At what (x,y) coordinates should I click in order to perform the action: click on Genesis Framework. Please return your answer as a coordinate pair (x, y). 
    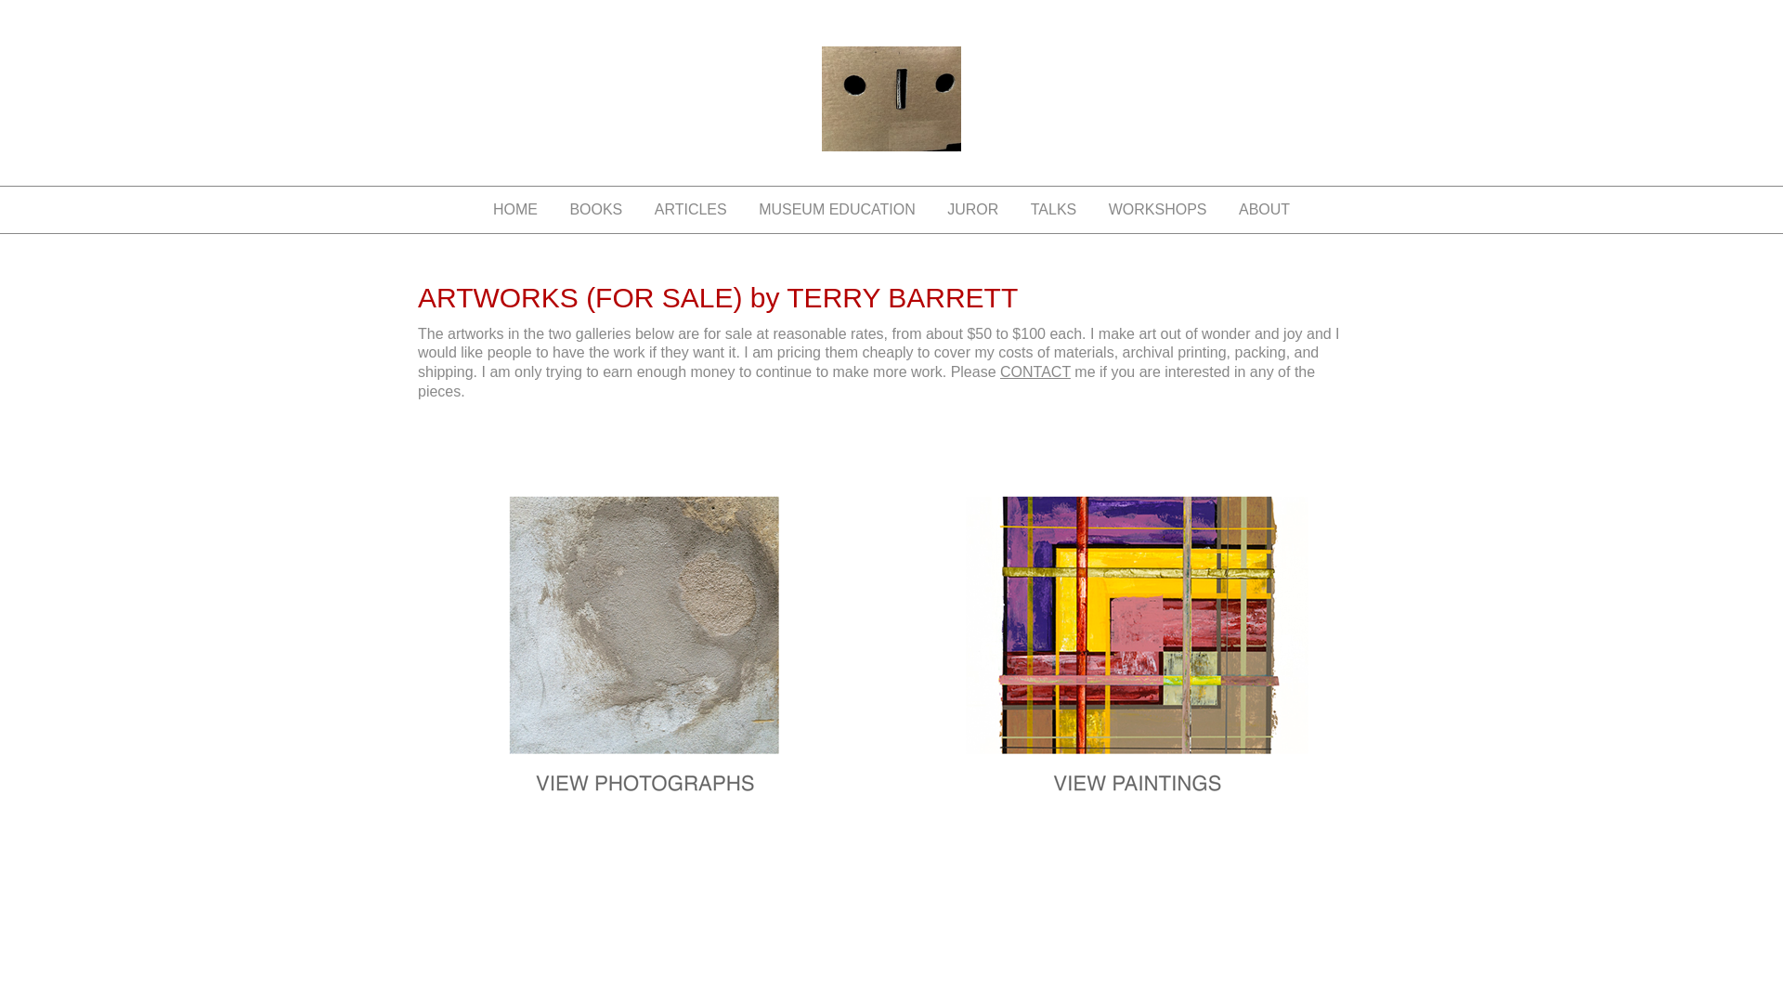
    Looking at the image, I should click on (945, 875).